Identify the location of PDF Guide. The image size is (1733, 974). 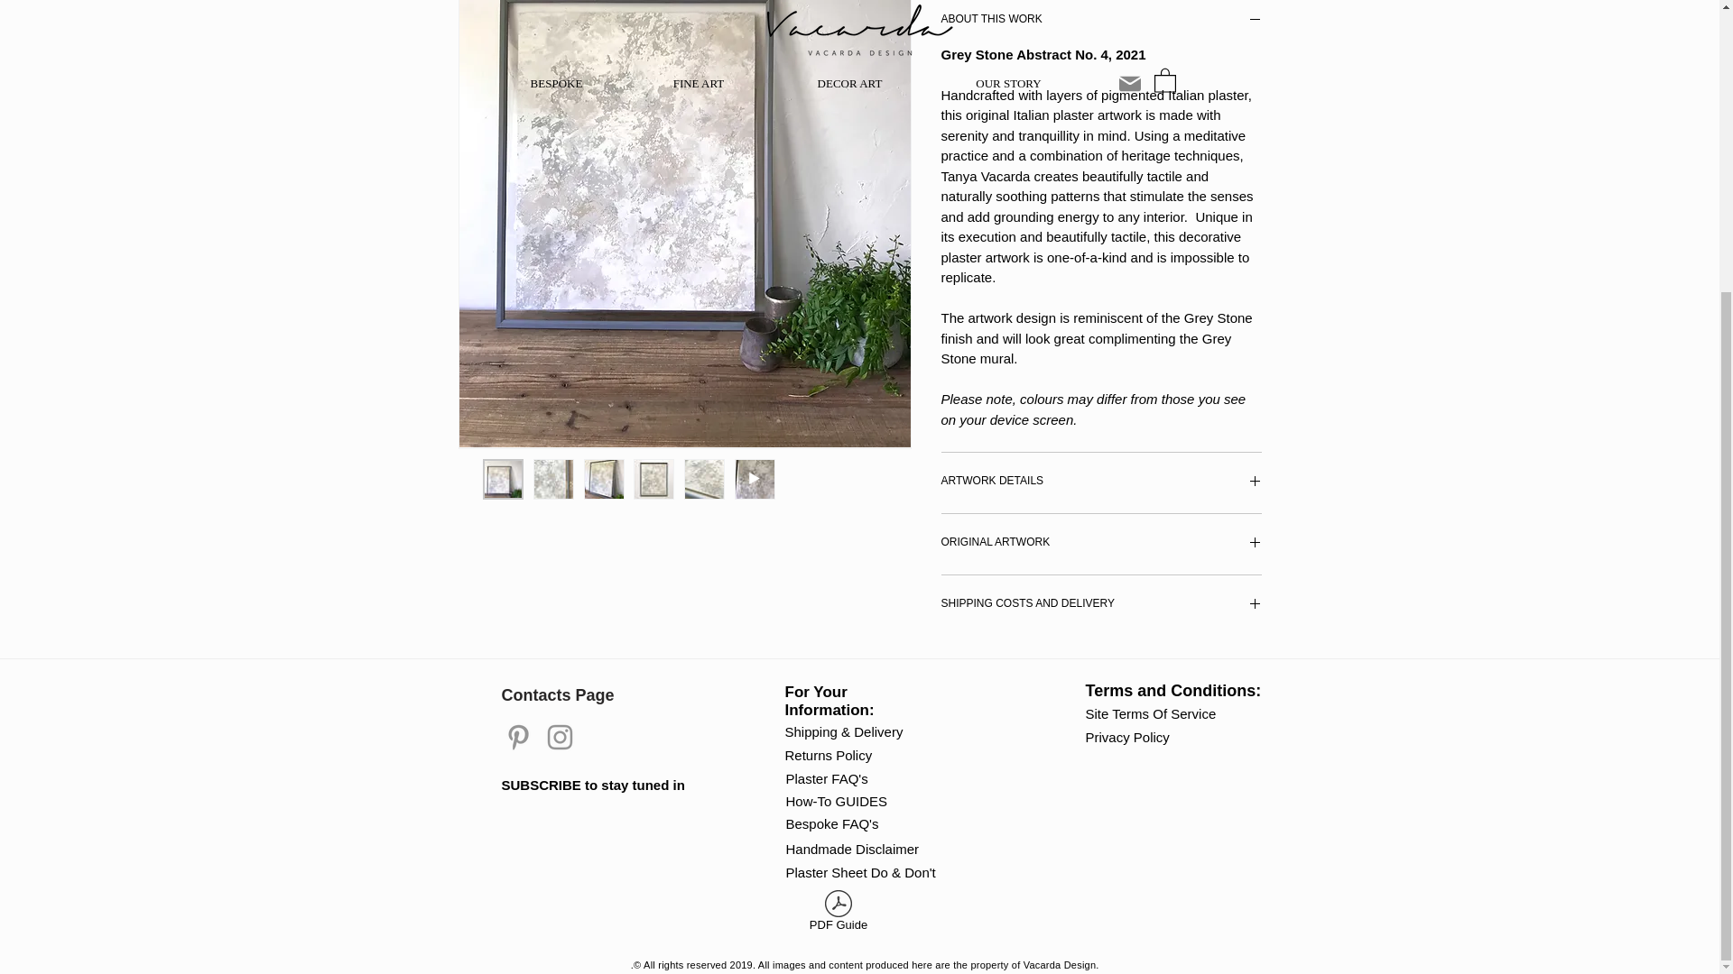
(838, 914).